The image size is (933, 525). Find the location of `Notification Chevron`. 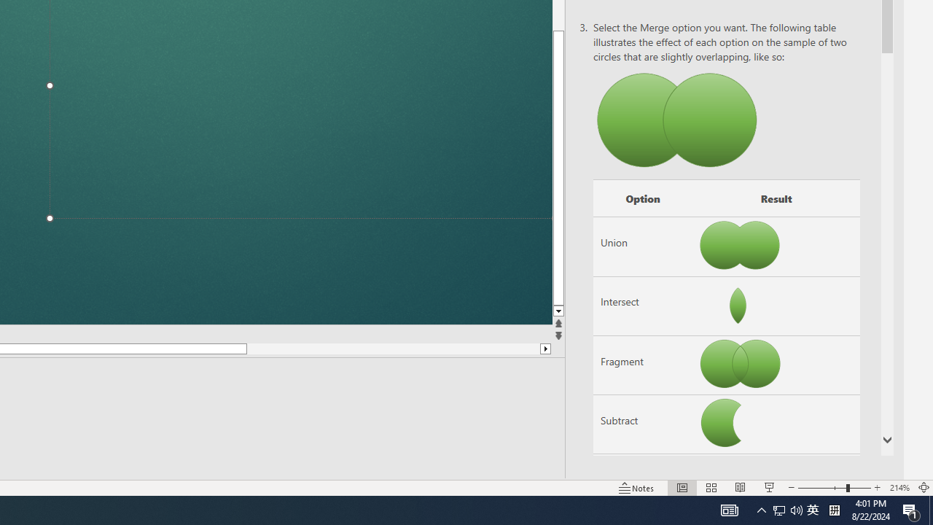

Notification Chevron is located at coordinates (664, 312).